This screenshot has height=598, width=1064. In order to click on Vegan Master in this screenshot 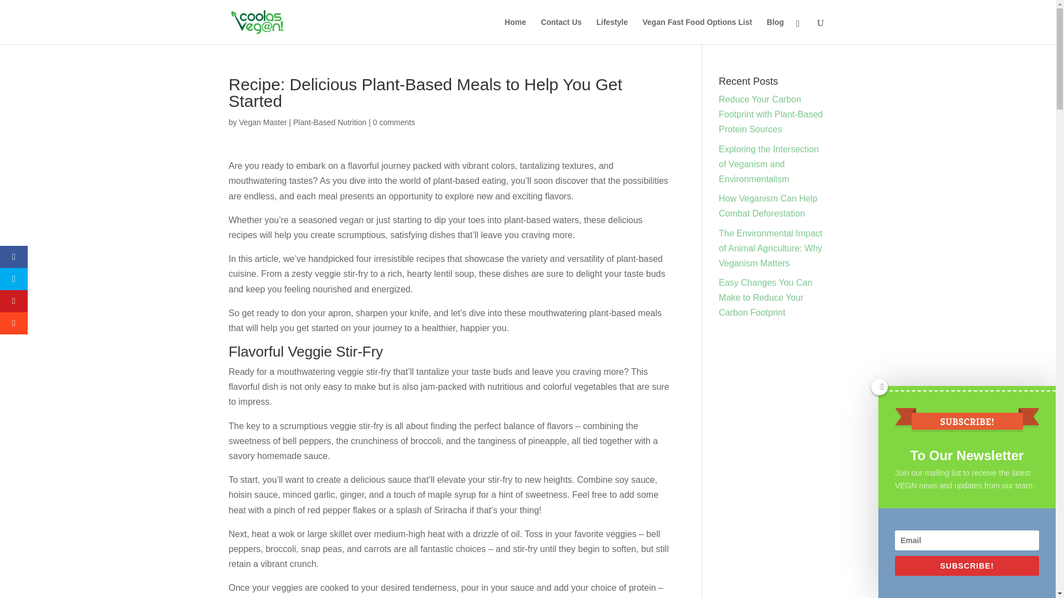, I will do `click(262, 122)`.